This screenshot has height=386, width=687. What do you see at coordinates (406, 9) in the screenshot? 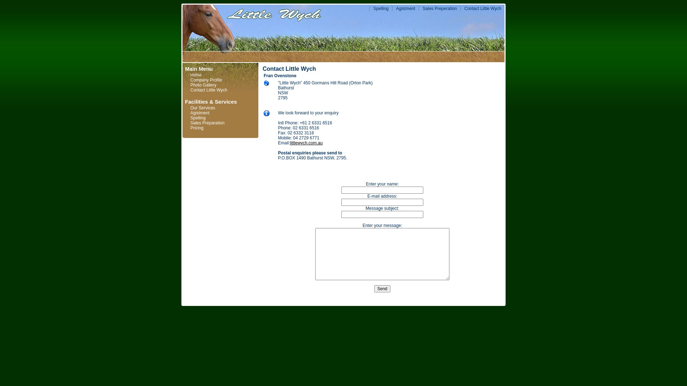
I see `Agistment` at bounding box center [406, 9].